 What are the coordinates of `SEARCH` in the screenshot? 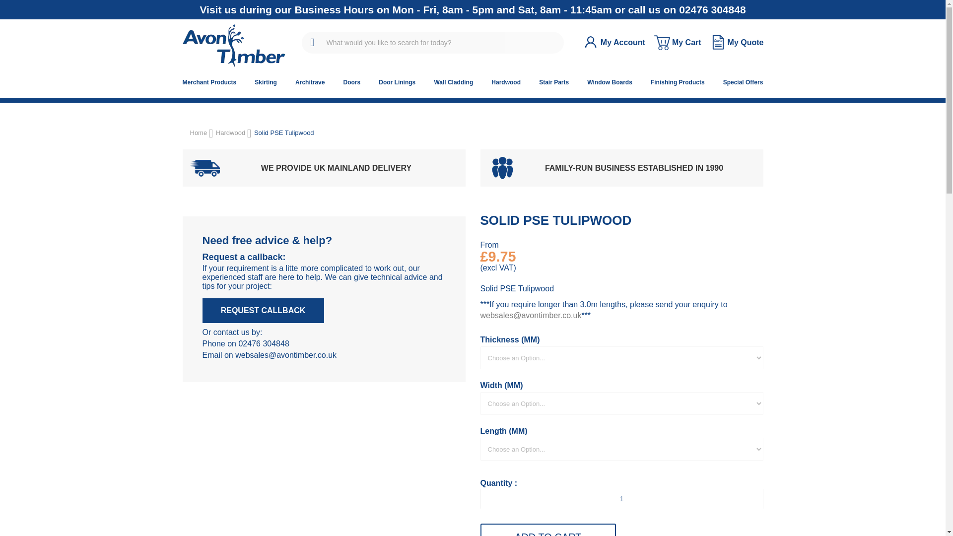 It's located at (313, 43).